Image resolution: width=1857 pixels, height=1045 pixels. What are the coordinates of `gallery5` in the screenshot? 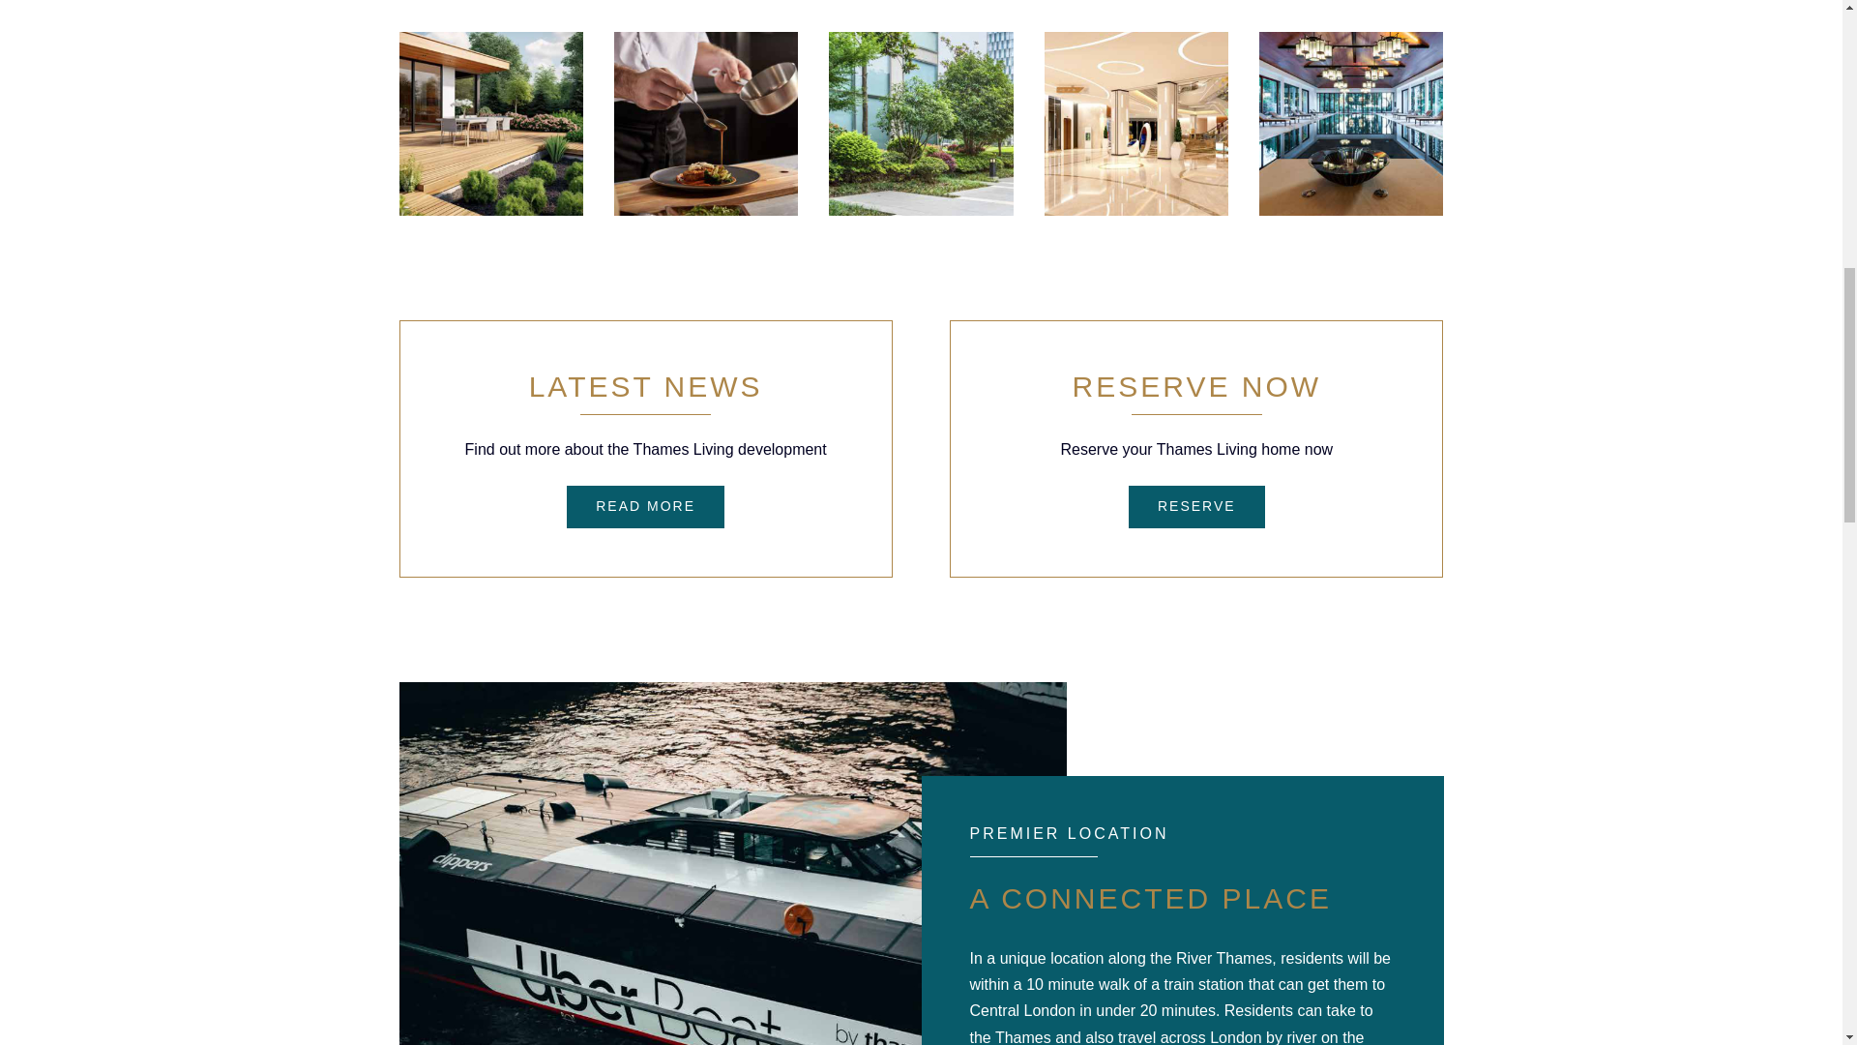 It's located at (1350, 124).